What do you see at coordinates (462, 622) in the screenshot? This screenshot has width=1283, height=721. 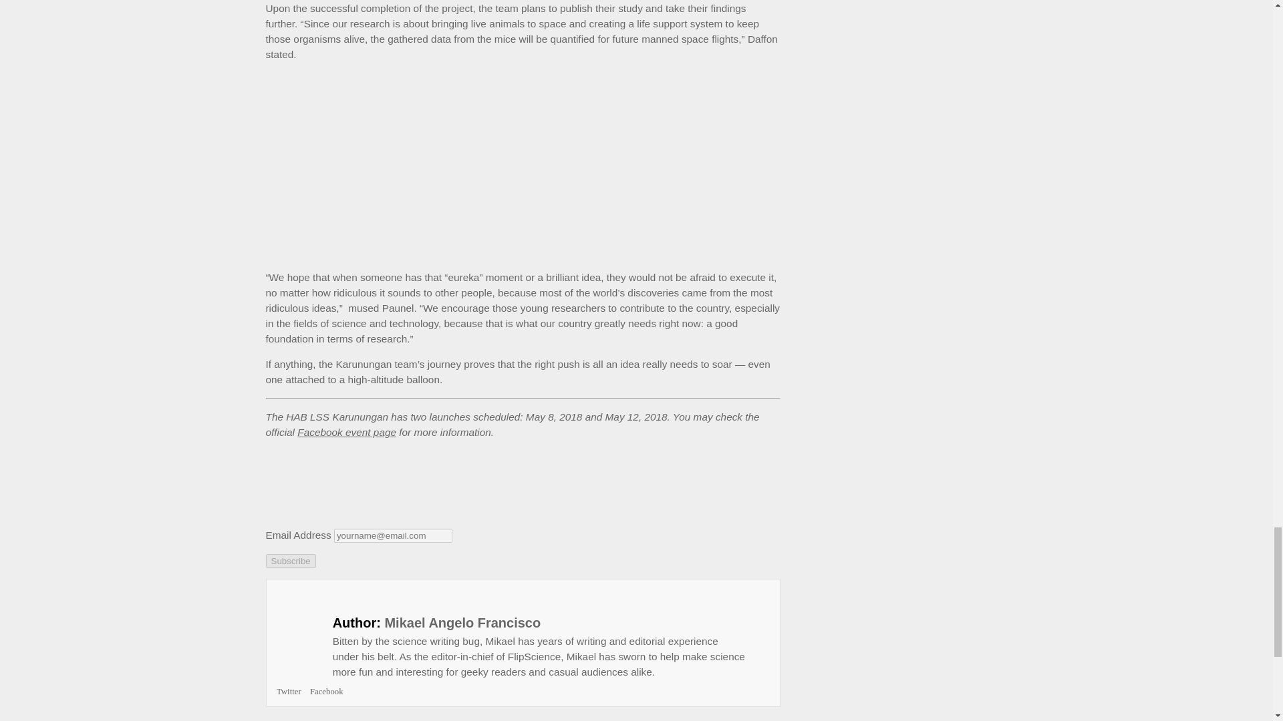 I see `Mikael Angelo Francisco` at bounding box center [462, 622].